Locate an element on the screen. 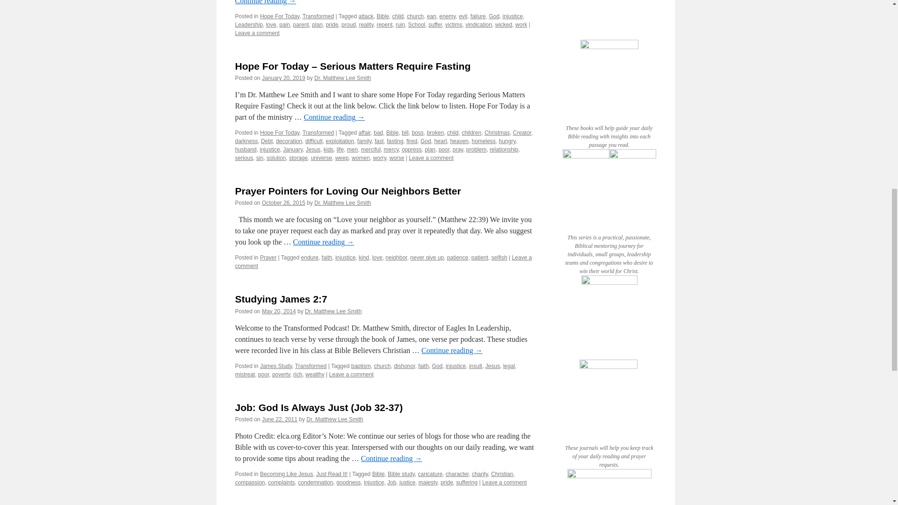 This screenshot has height=505, width=898. View all posts by Dr. Matthew Lee Smith is located at coordinates (334, 419).